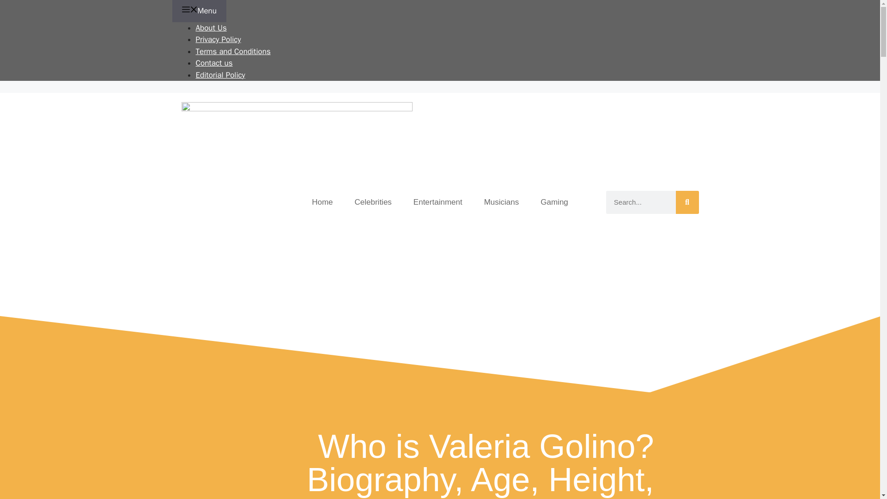 The image size is (887, 499). Describe the element at coordinates (502, 201) in the screenshot. I see `Musicians` at that location.